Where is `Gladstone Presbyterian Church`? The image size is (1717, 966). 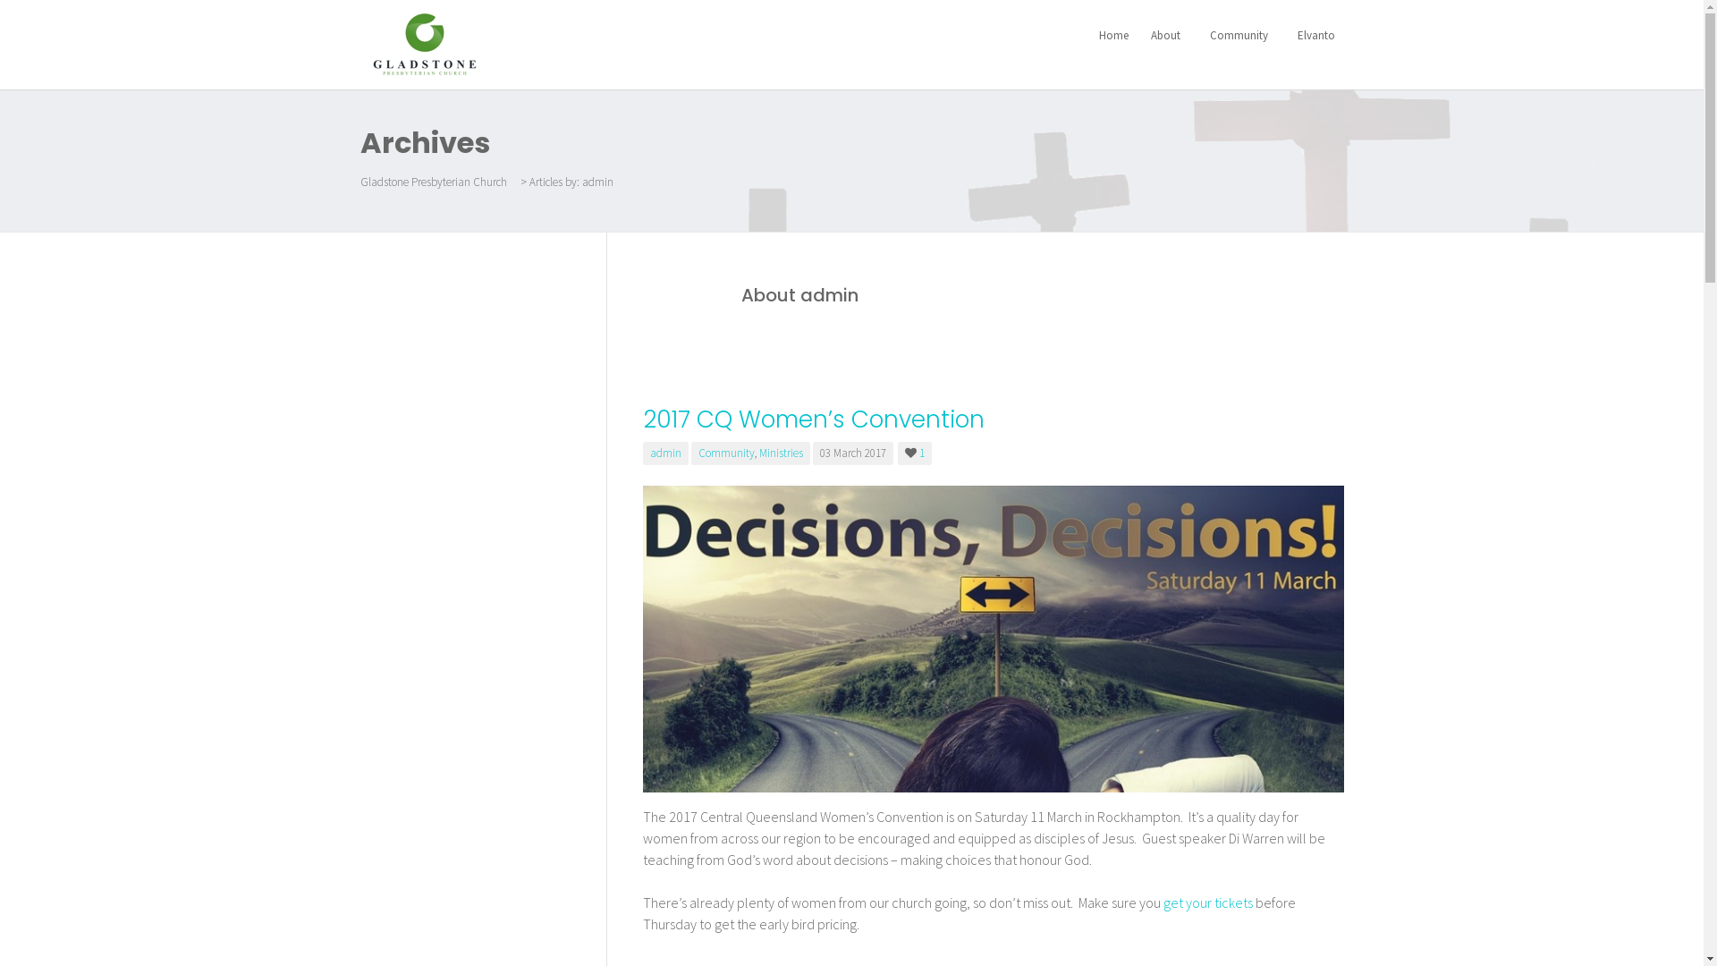
Gladstone Presbyterian Church is located at coordinates (433, 182).